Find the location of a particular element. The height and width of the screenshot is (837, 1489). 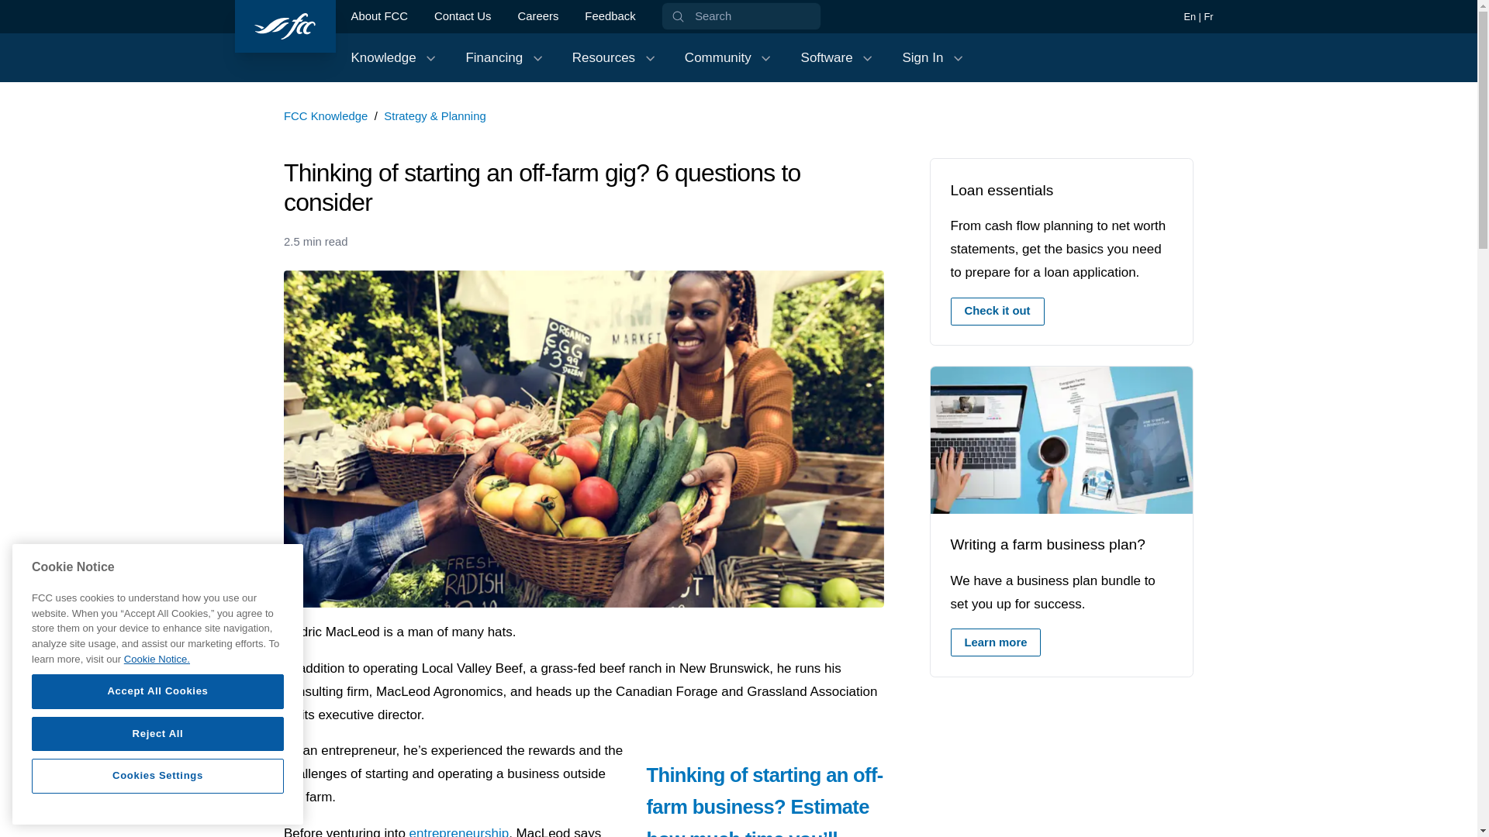

Sign In is located at coordinates (934, 57).